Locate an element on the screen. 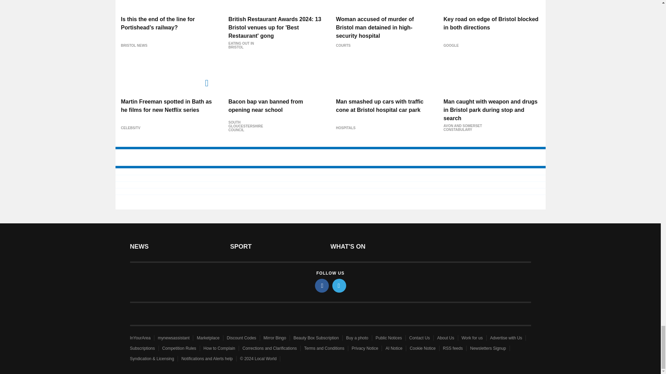  facebook is located at coordinates (322, 285).